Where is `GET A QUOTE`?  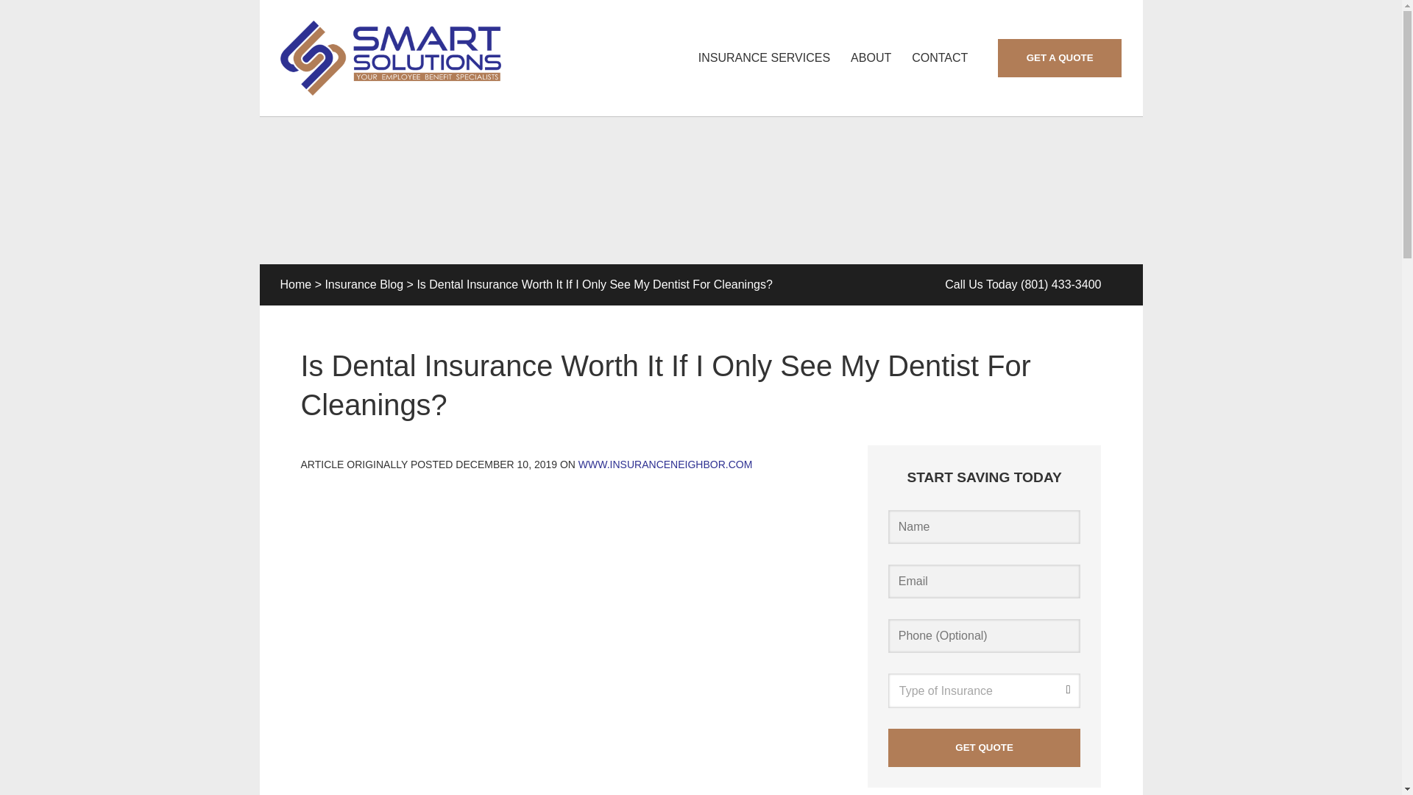 GET A QUOTE is located at coordinates (1060, 57).